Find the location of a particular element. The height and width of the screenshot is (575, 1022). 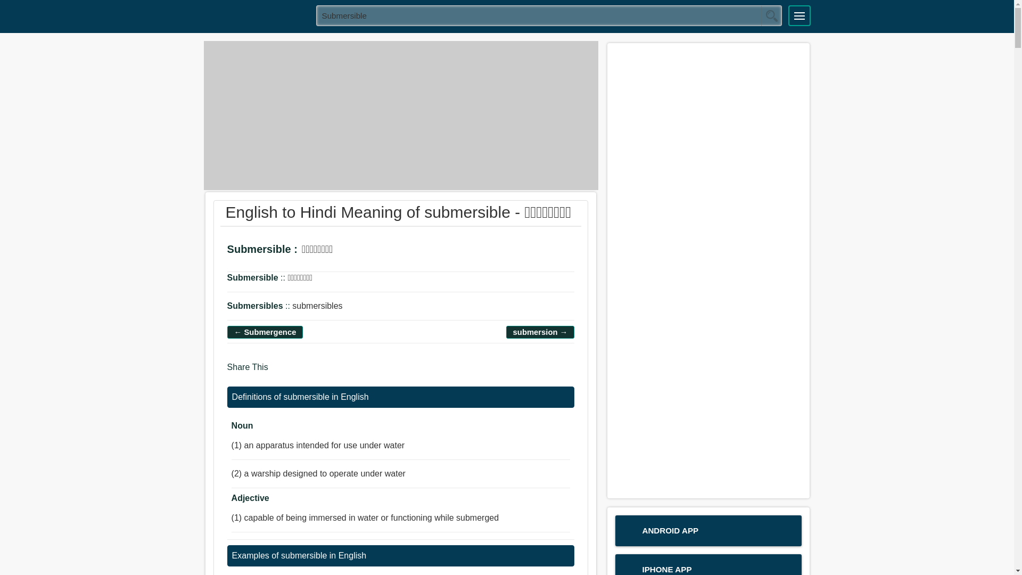

English to Hindi meaning of submersion is located at coordinates (541, 332).